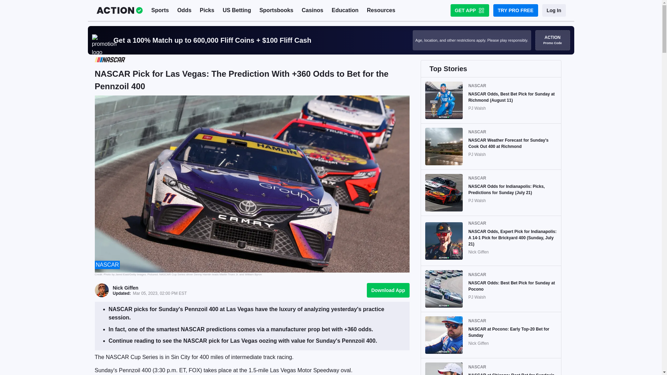 The height and width of the screenshot is (375, 667). I want to click on TRY PRO FREE, so click(516, 10).